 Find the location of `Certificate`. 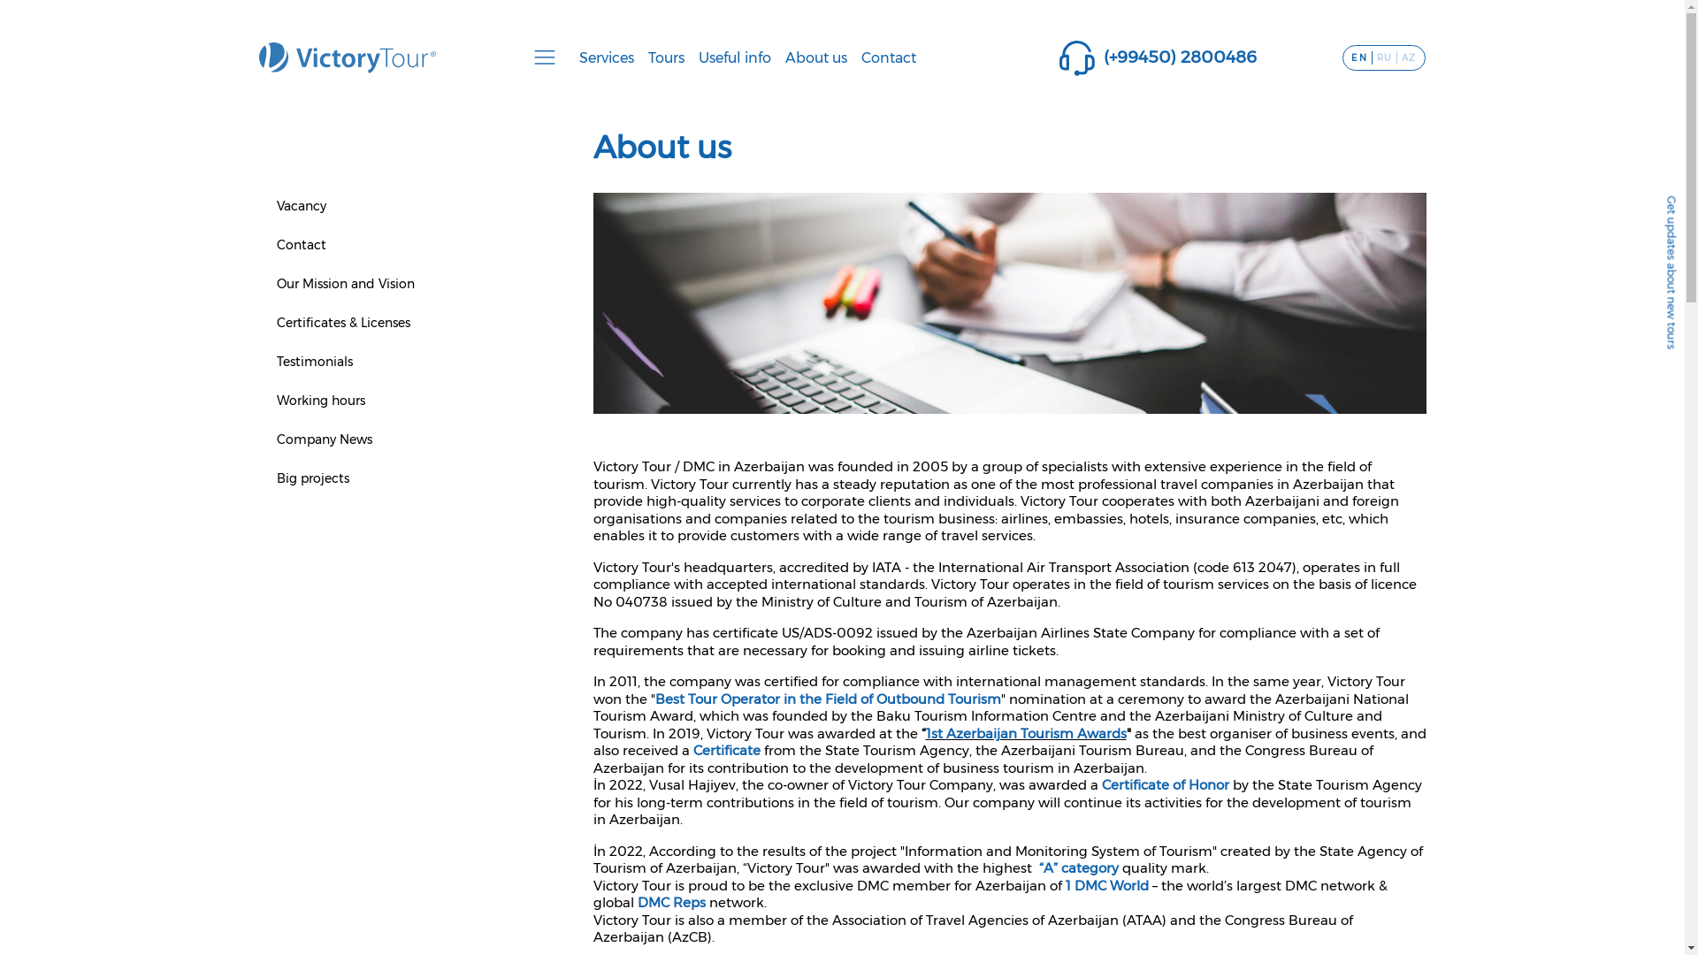

Certificate is located at coordinates (727, 750).